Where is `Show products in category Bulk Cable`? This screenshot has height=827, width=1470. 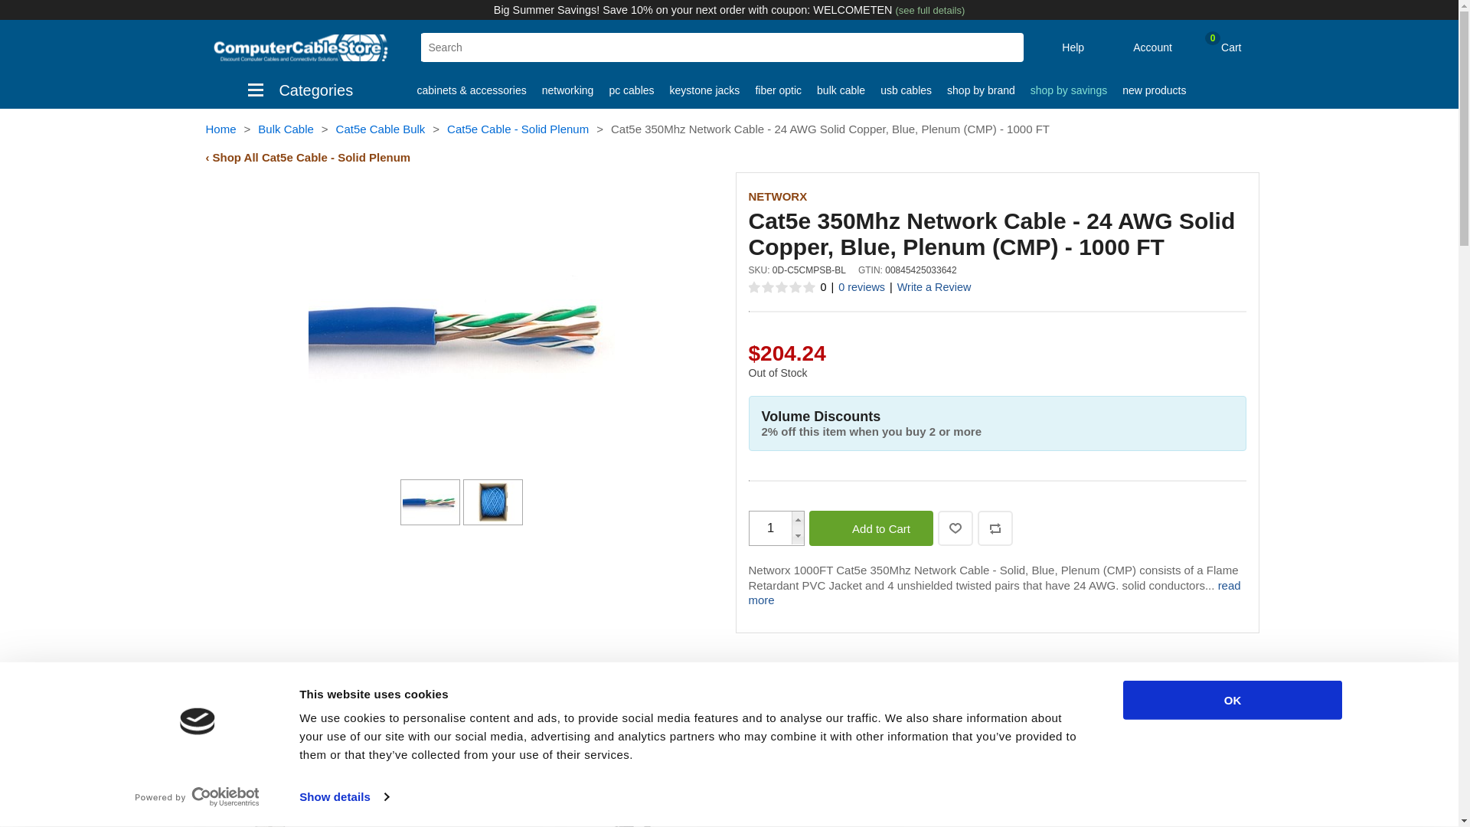 Show products in category Bulk Cable is located at coordinates (841, 90).